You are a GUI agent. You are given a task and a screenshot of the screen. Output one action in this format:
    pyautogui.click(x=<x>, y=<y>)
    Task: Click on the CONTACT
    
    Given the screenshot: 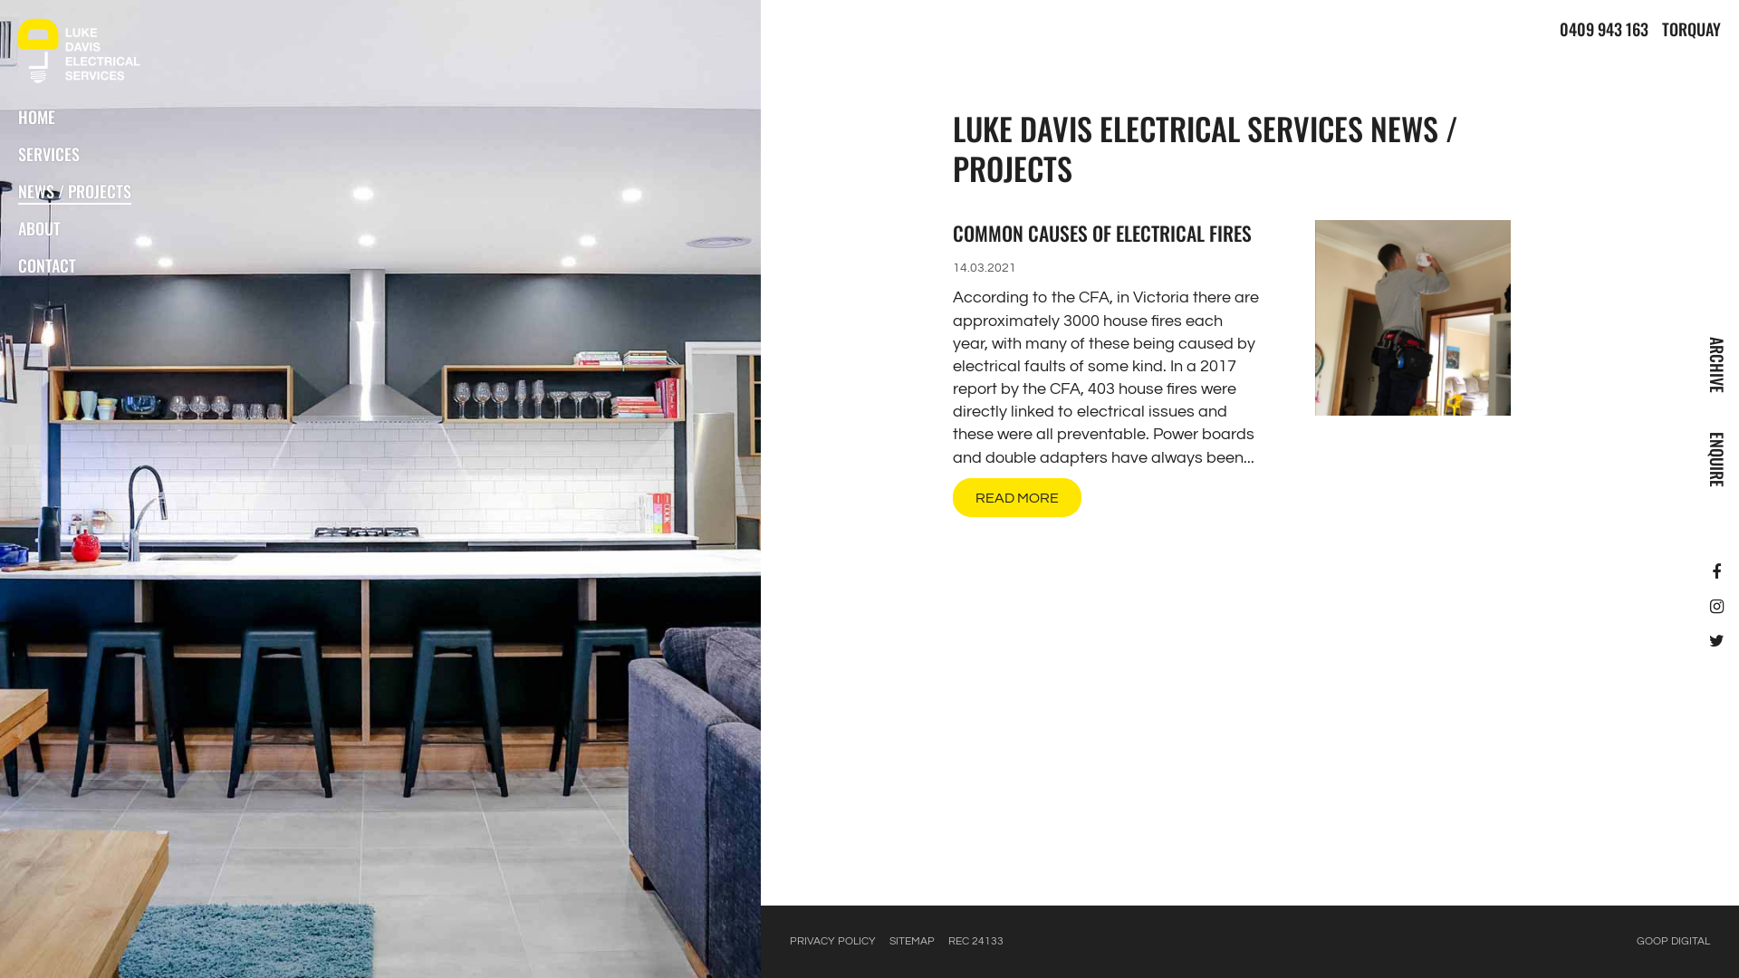 What is the action you would take?
    pyautogui.click(x=47, y=266)
    